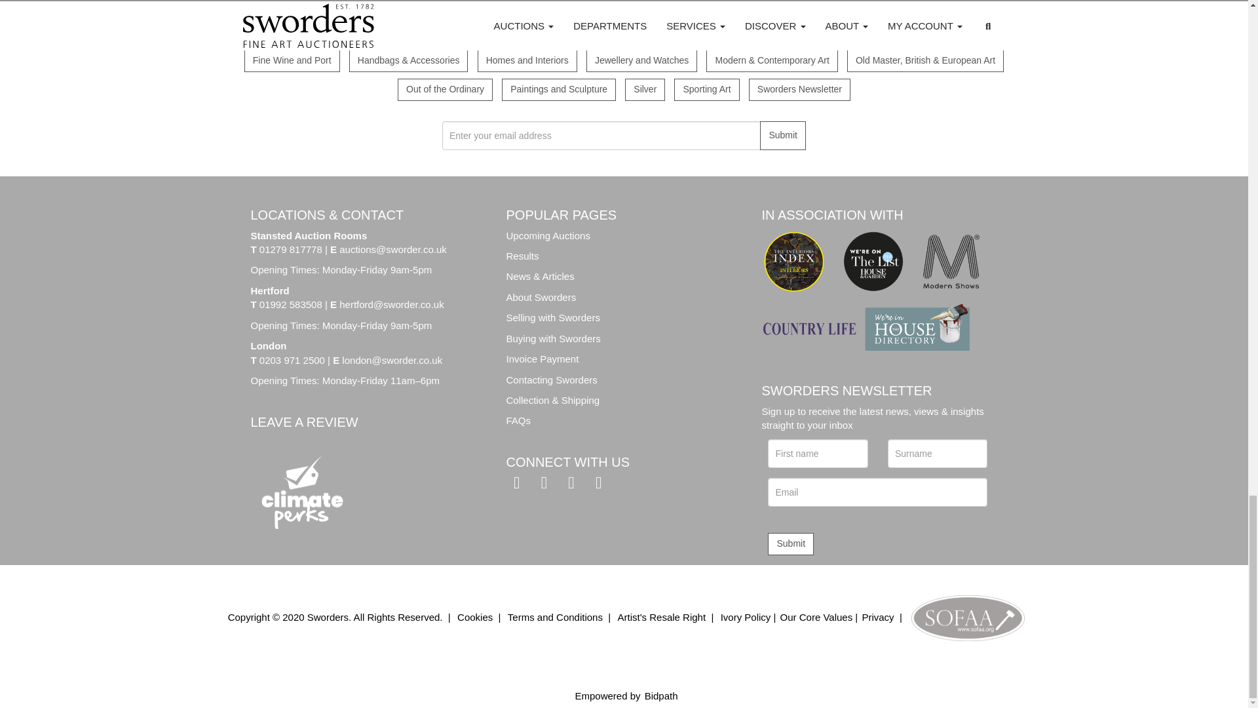 This screenshot has height=708, width=1258. Describe the element at coordinates (719, 62) in the screenshot. I see `2b7ee96a06` at that location.